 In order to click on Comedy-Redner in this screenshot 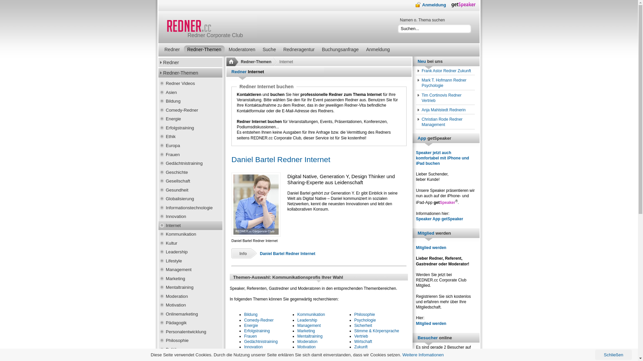, I will do `click(259, 320)`.